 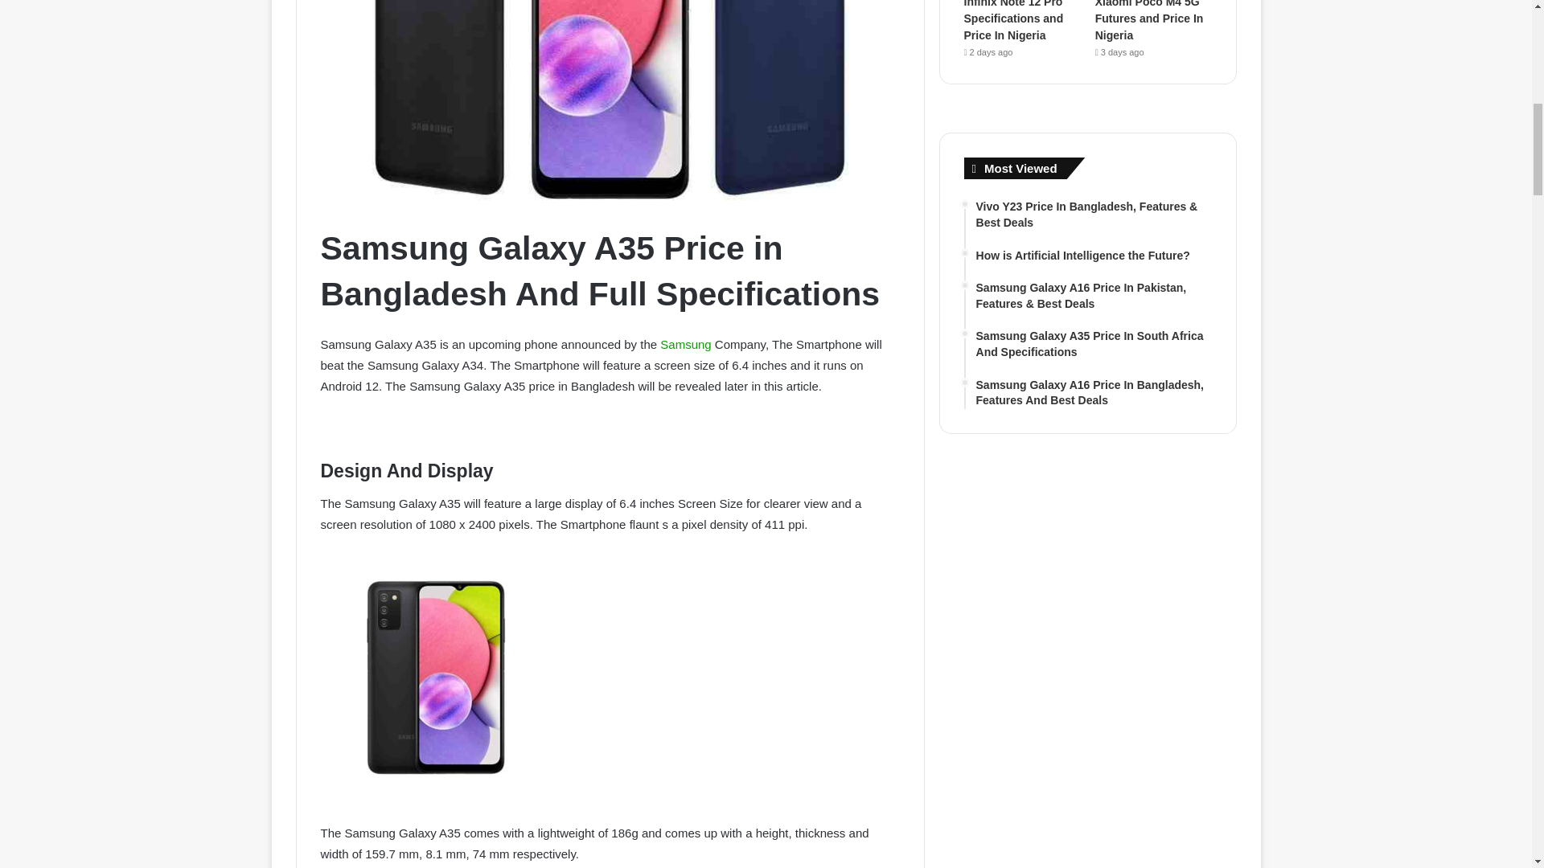 What do you see at coordinates (685, 344) in the screenshot?
I see `Samsung` at bounding box center [685, 344].